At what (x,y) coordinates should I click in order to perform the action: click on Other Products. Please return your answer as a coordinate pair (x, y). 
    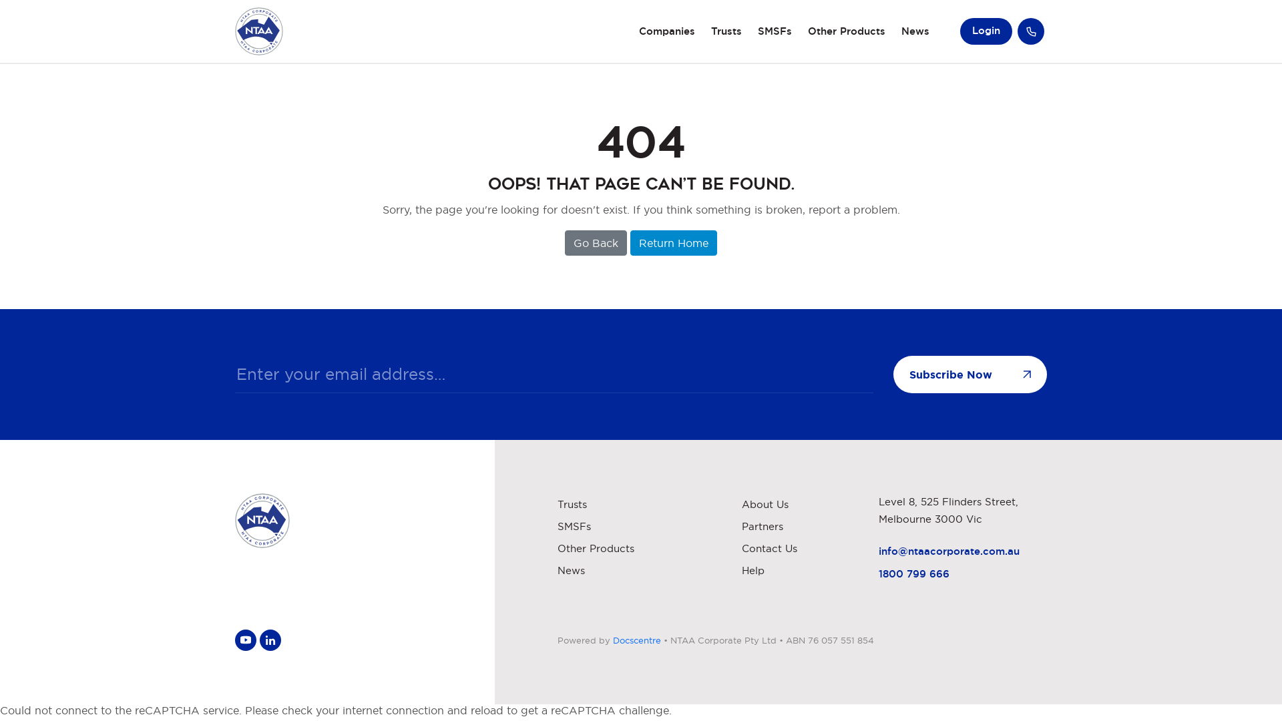
    Looking at the image, I should click on (847, 32).